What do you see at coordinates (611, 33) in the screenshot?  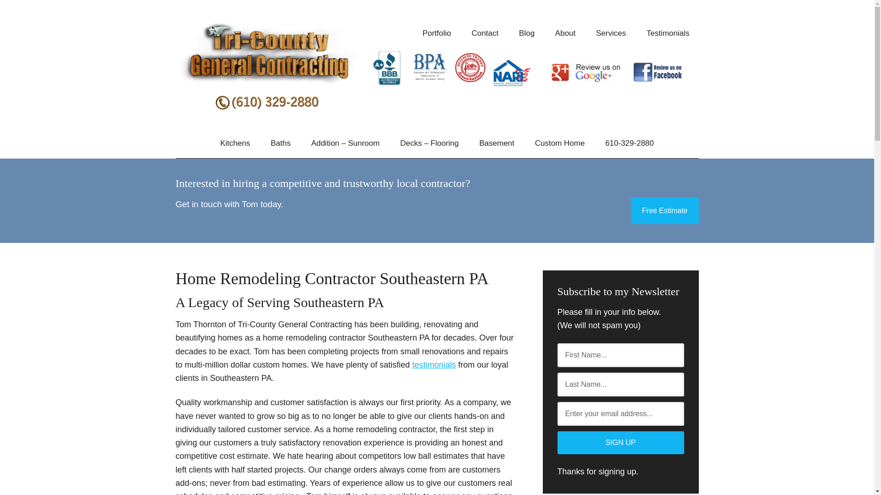 I see `Services` at bounding box center [611, 33].